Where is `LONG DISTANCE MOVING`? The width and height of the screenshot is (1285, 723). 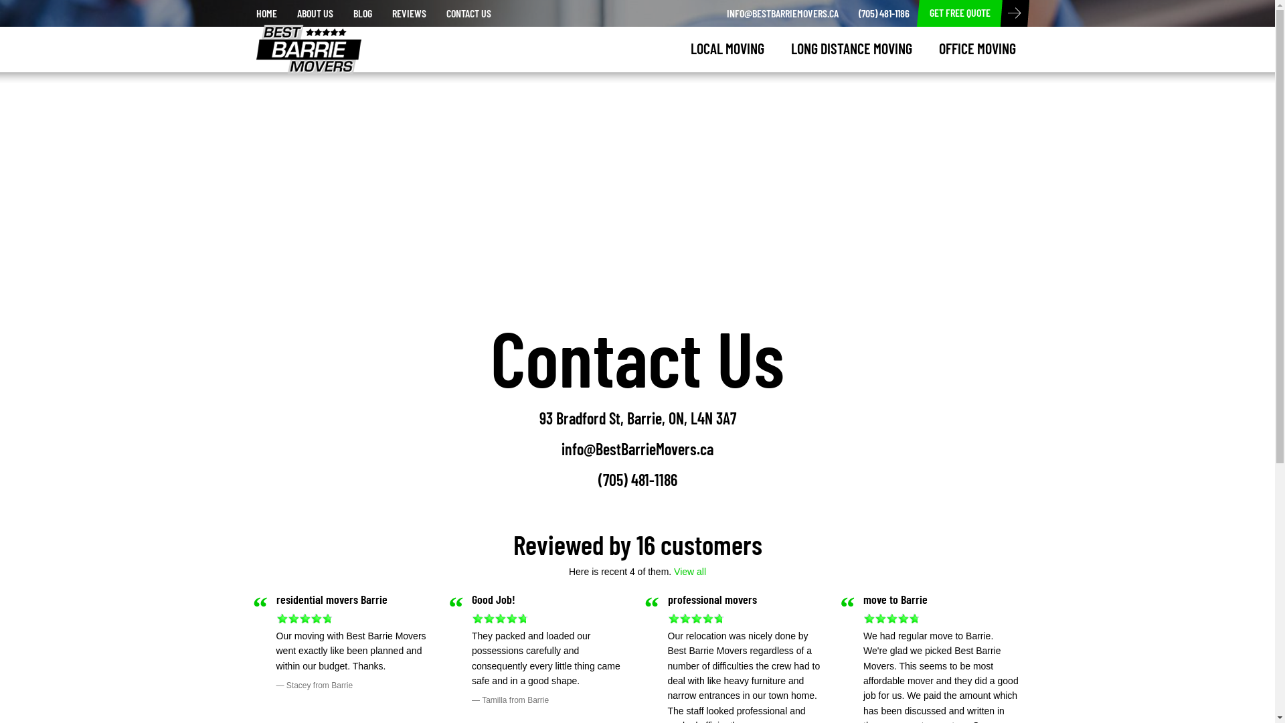
LONG DISTANCE MOVING is located at coordinates (851, 48).